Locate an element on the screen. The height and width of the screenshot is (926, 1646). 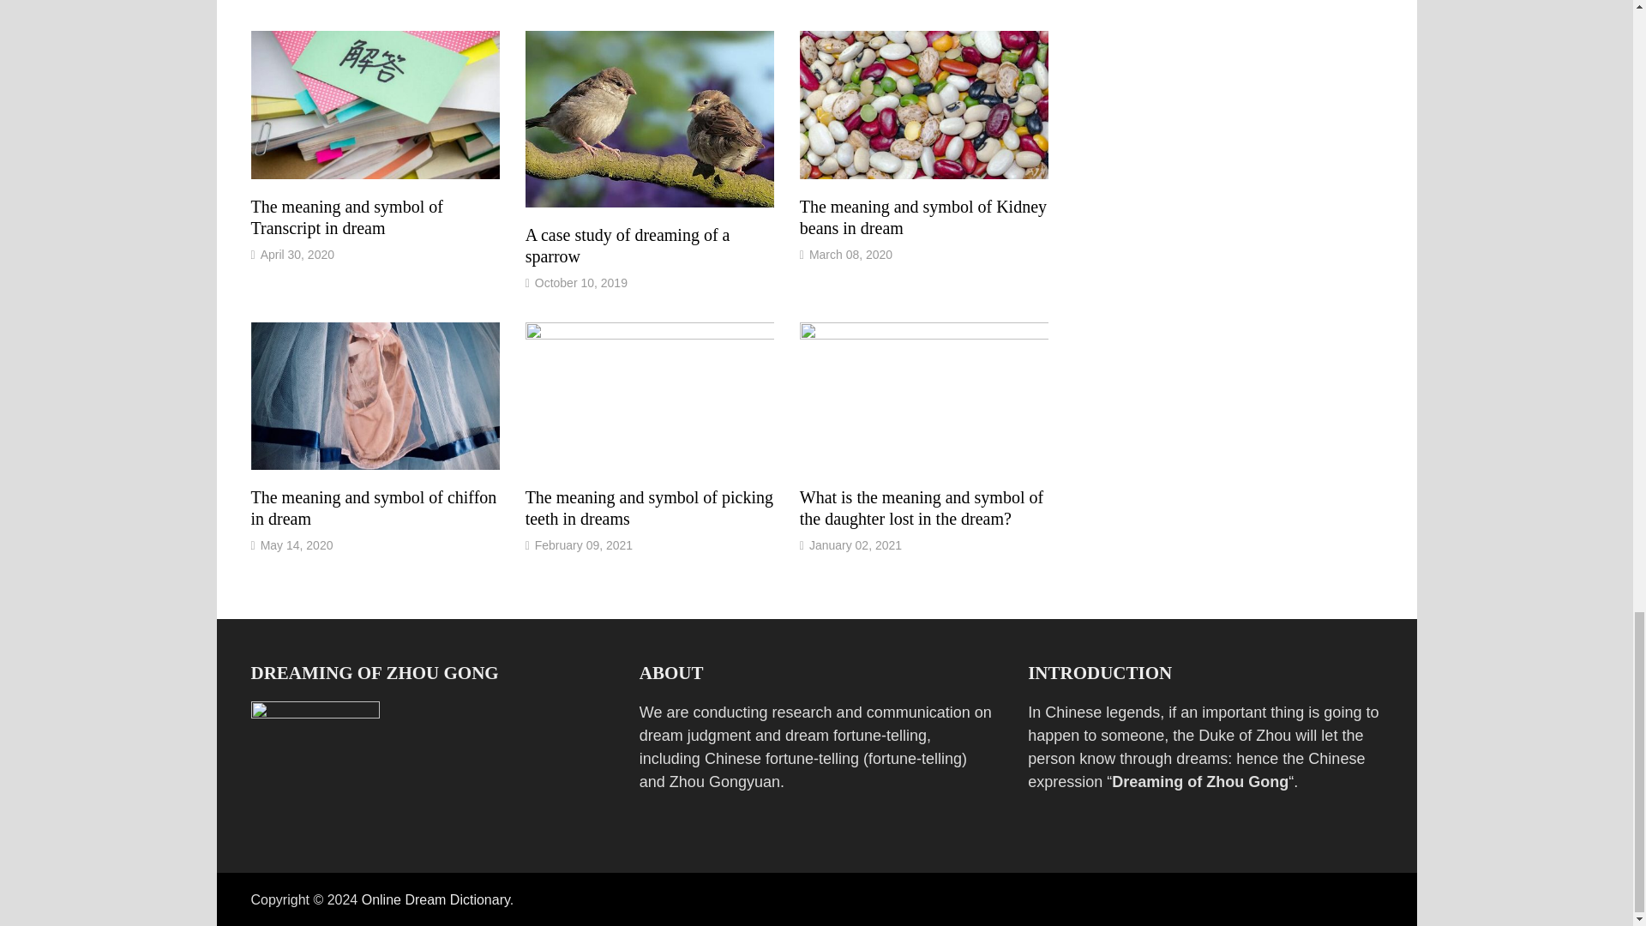
The meaning and symbol of Kidney beans in dream is located at coordinates (923, 217).